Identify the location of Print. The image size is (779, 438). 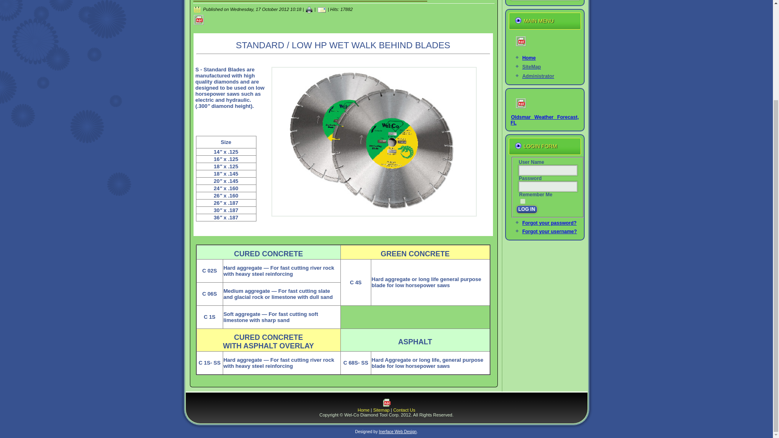
(199, 24).